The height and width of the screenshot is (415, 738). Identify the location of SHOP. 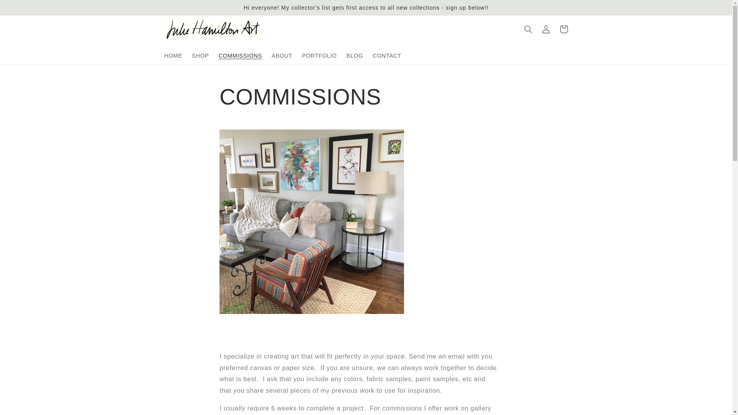
(201, 56).